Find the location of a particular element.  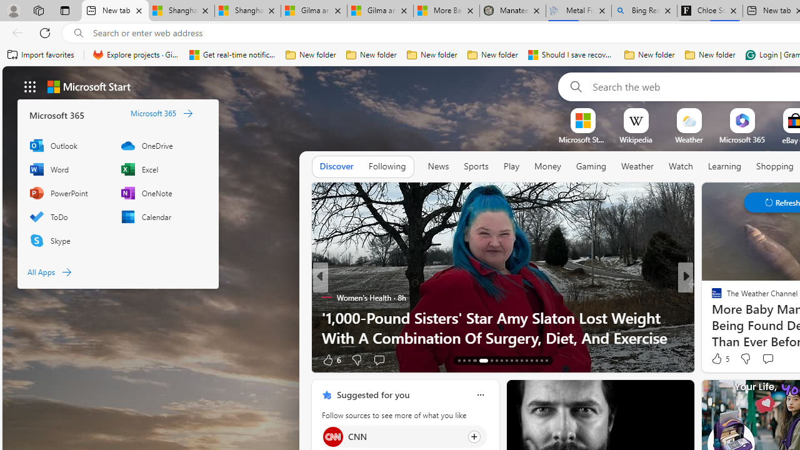

AutomationID: tab-23 is located at coordinates (516, 360).